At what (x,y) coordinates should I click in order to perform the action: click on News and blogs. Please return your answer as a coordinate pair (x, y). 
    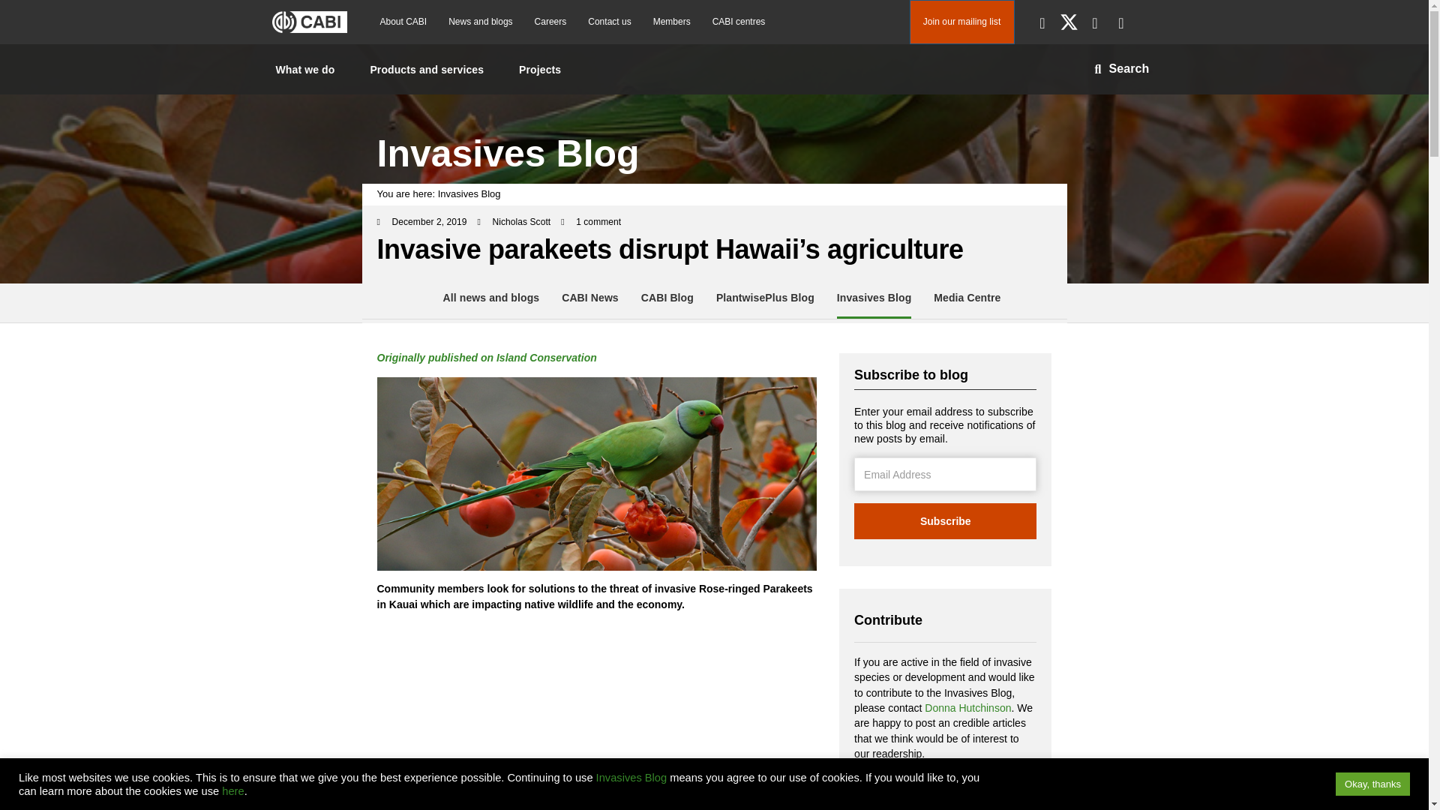
    Looking at the image, I should click on (480, 21).